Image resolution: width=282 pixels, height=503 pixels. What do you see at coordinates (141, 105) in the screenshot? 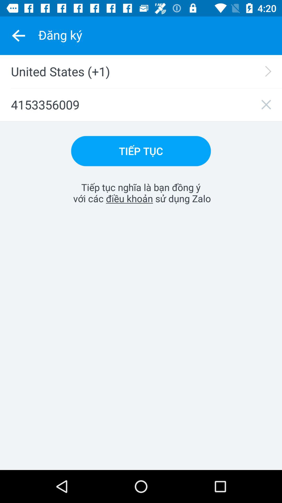
I see `jump until the 4153356009 item` at bounding box center [141, 105].